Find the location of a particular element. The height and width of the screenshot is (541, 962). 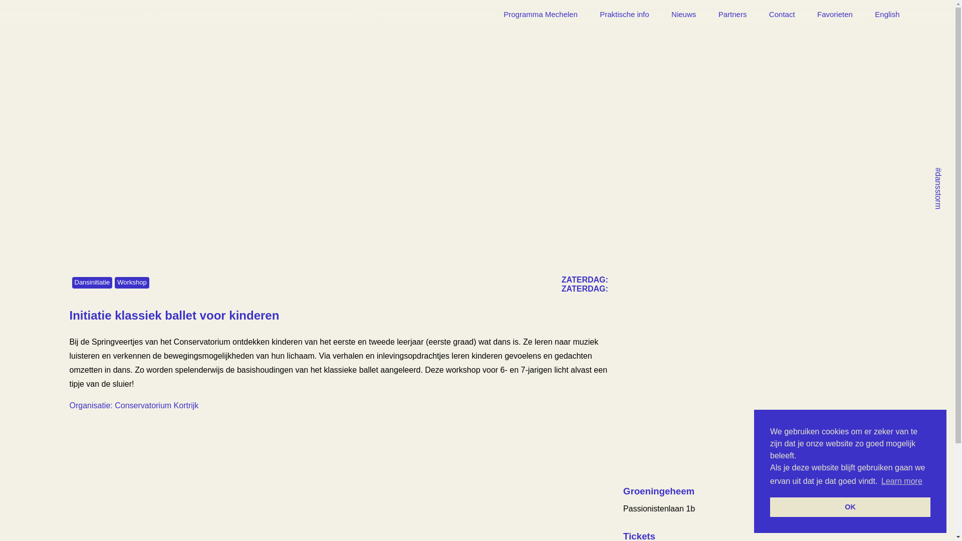

Partners is located at coordinates (733, 14).